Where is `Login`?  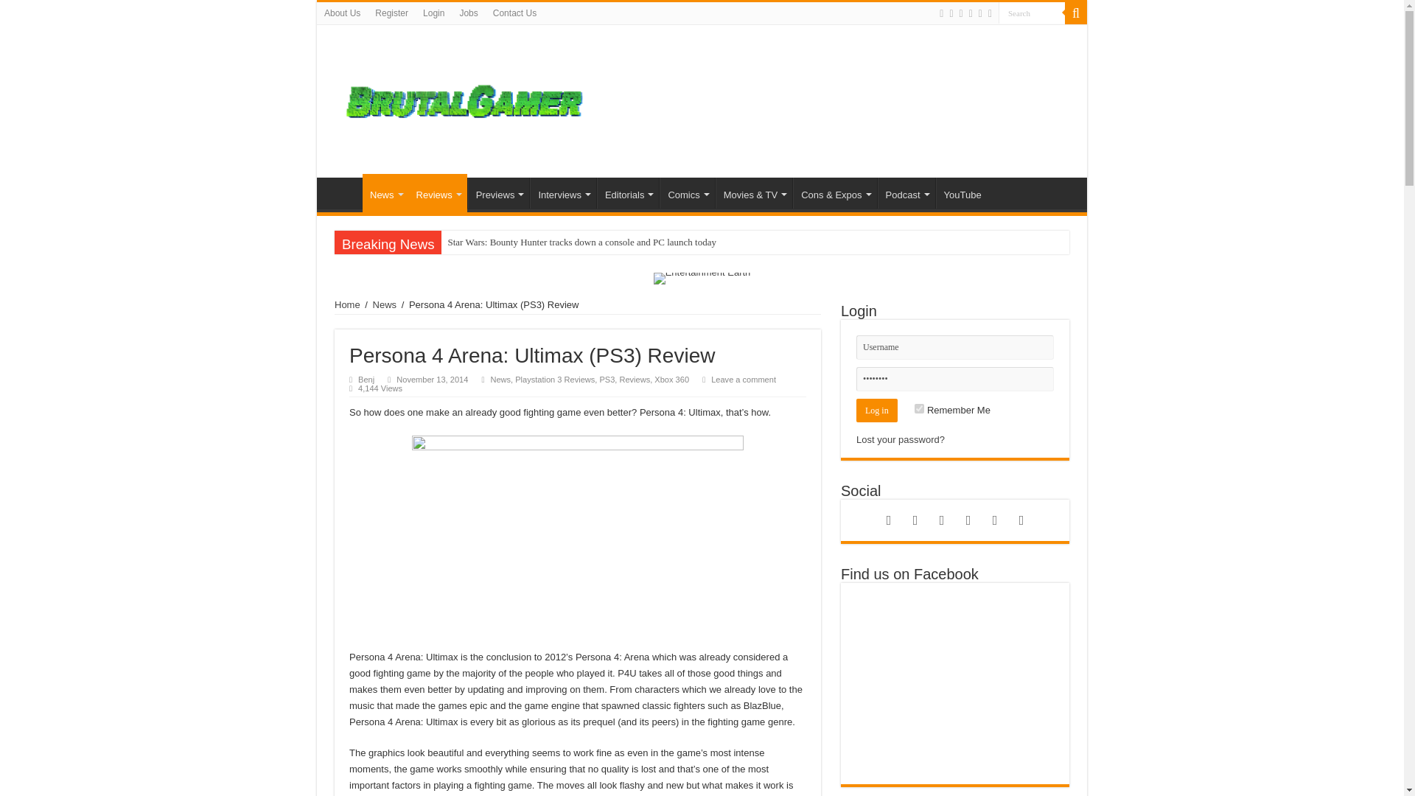
Login is located at coordinates (433, 13).